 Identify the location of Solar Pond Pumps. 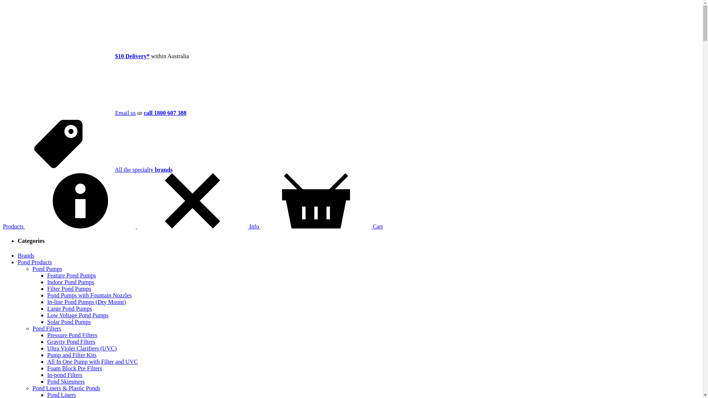
(69, 322).